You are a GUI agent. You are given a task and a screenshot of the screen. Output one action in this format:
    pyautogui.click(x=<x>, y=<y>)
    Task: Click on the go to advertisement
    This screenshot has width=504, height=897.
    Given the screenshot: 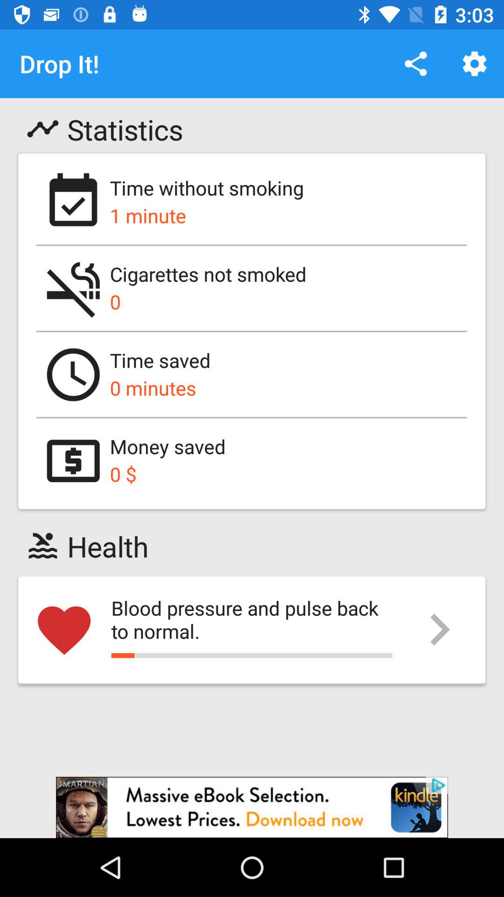 What is the action you would take?
    pyautogui.click(x=252, y=807)
    